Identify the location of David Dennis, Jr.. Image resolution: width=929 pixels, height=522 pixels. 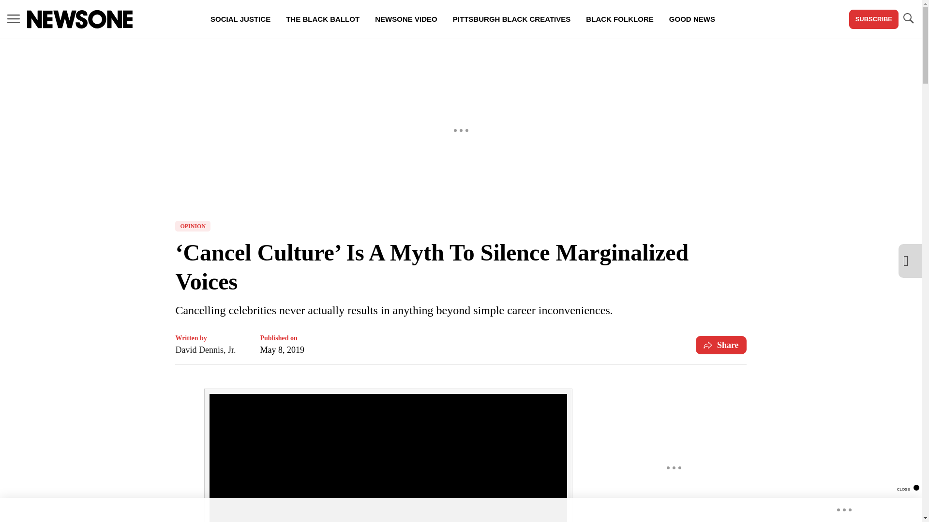
(205, 349).